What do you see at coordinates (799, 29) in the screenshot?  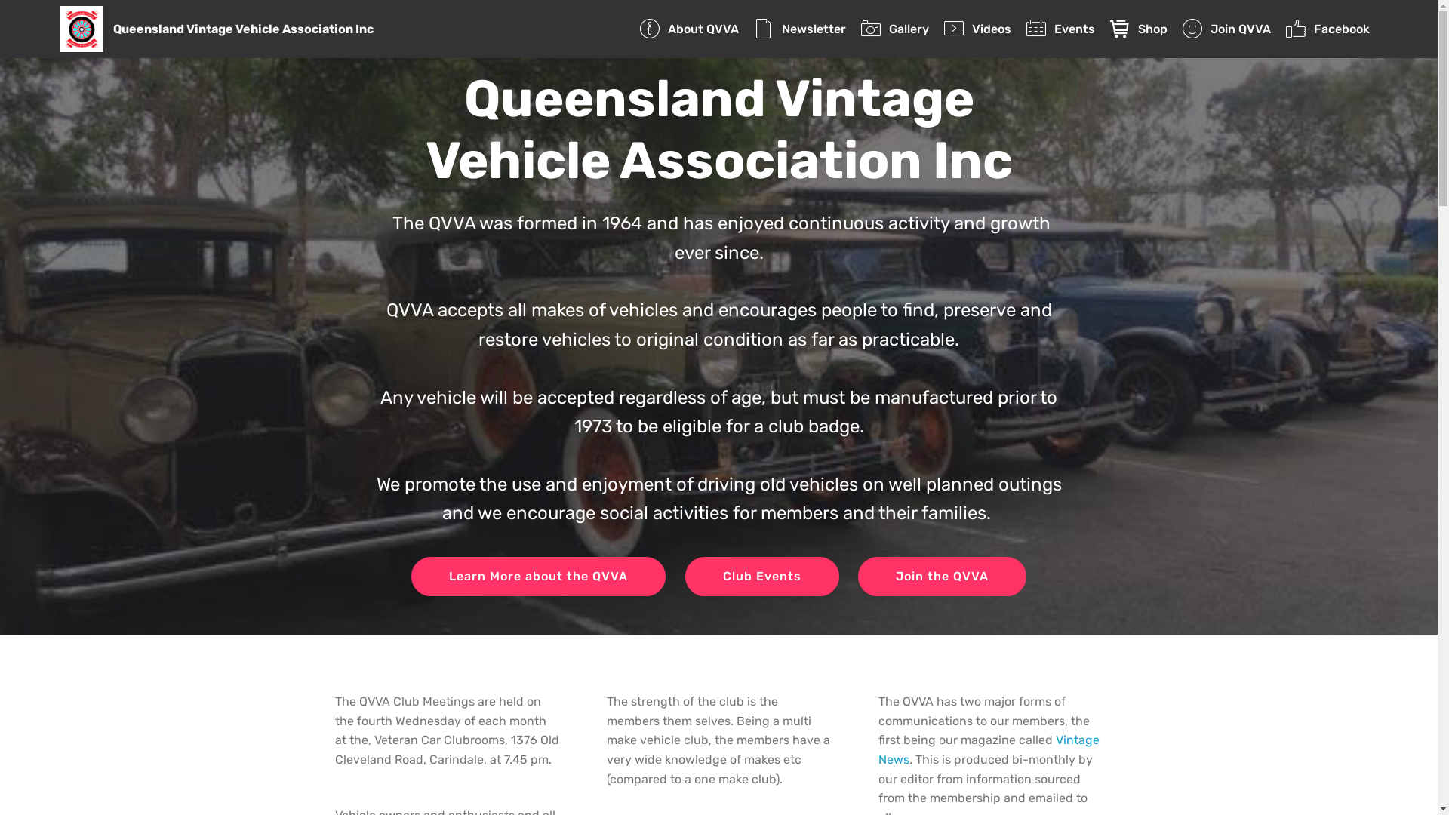 I see `Newsletter` at bounding box center [799, 29].